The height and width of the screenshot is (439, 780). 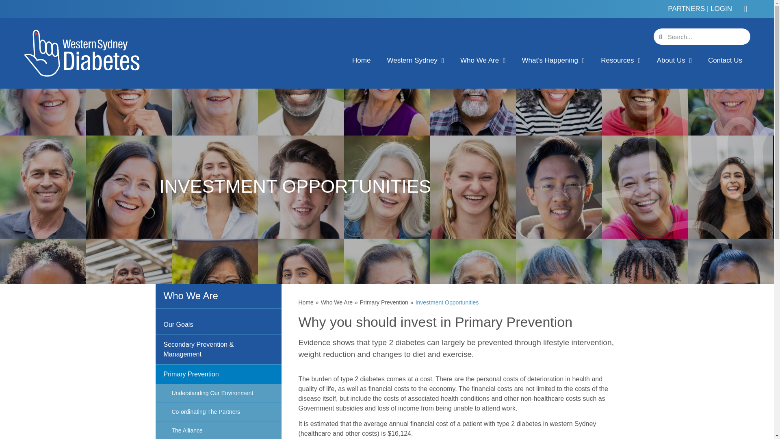 What do you see at coordinates (361, 60) in the screenshot?
I see `Home` at bounding box center [361, 60].